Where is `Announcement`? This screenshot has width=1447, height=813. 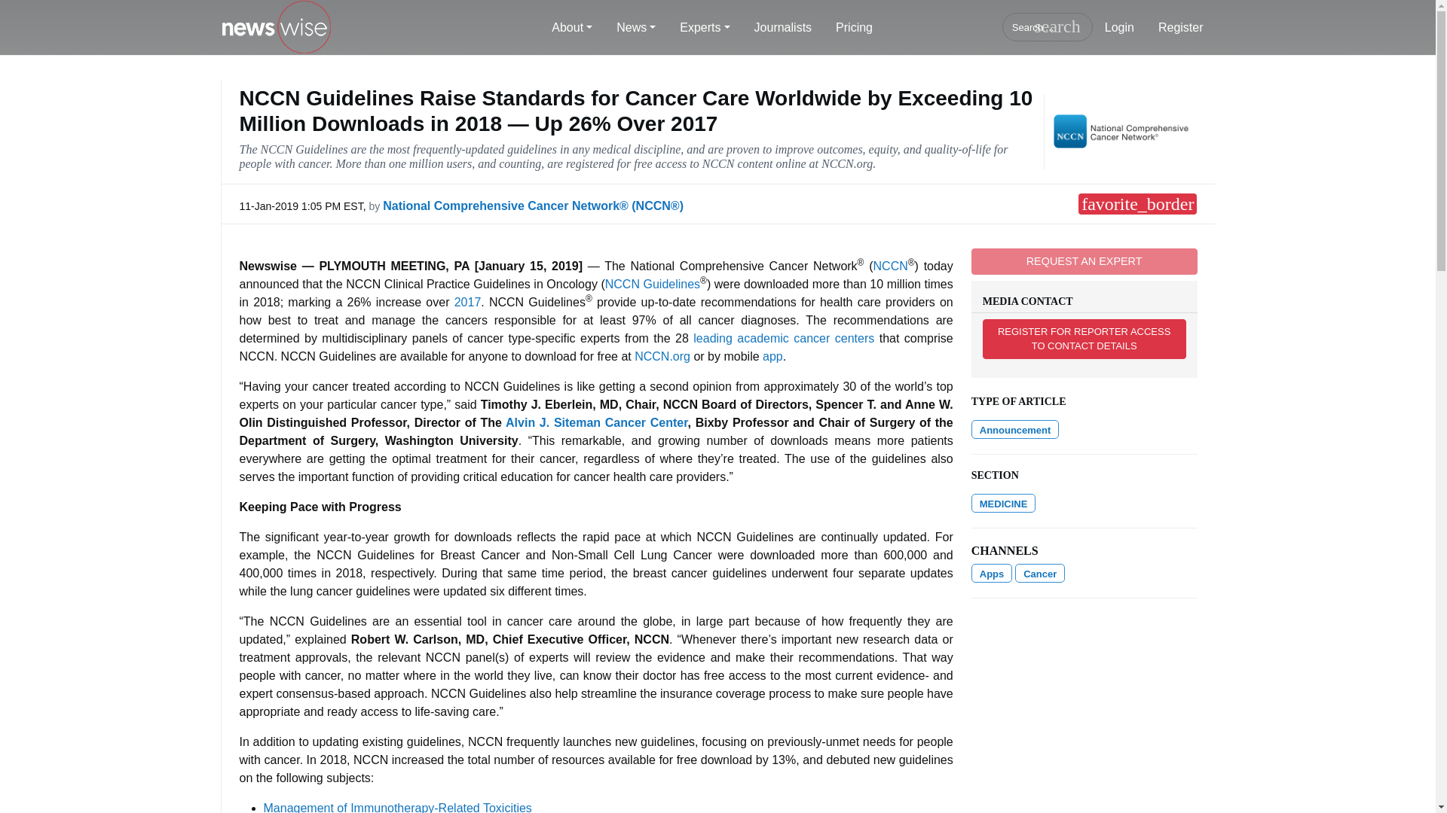 Announcement is located at coordinates (1014, 429).